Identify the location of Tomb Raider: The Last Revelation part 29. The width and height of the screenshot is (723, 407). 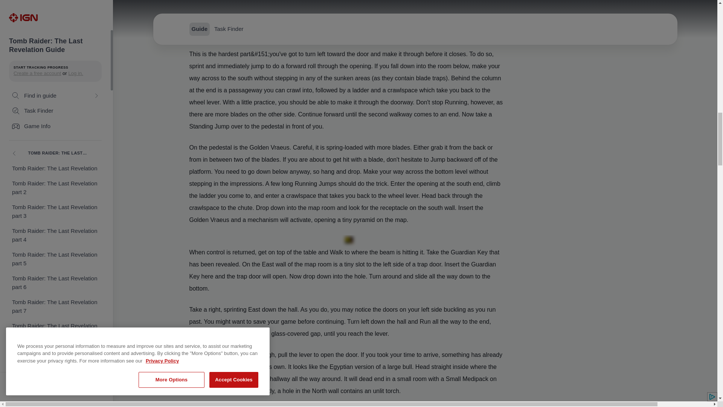
(55, 15).